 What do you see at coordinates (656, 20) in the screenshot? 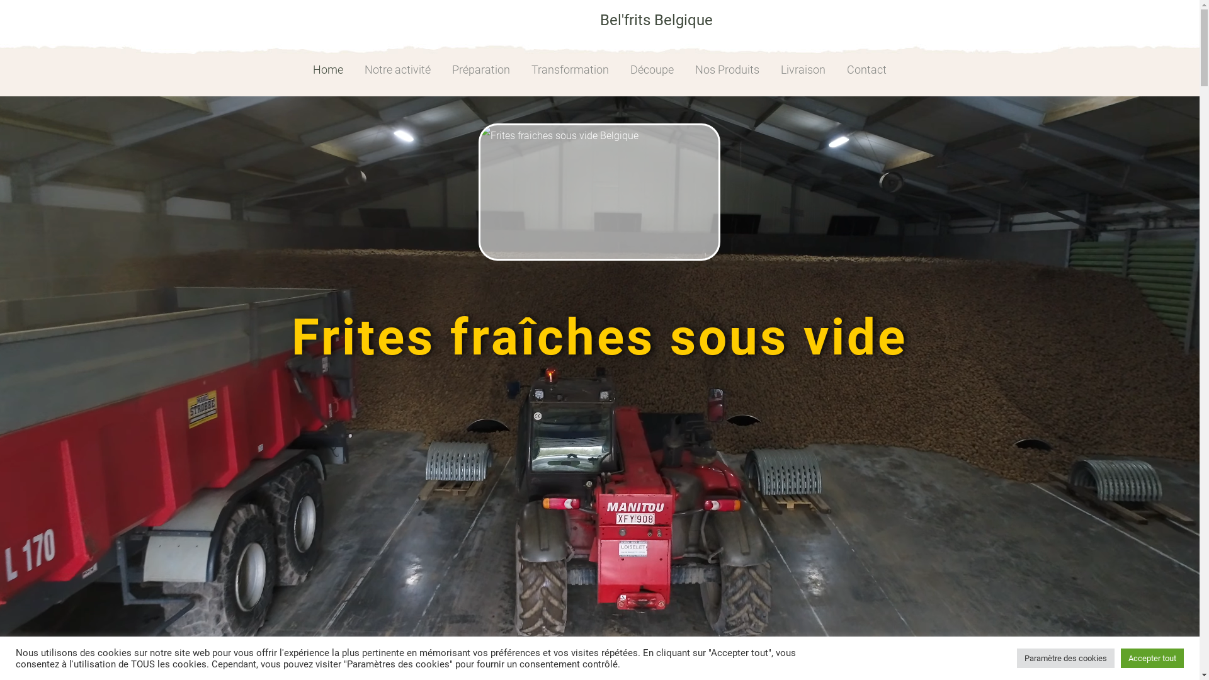
I see `Bel'frits Belgique` at bounding box center [656, 20].